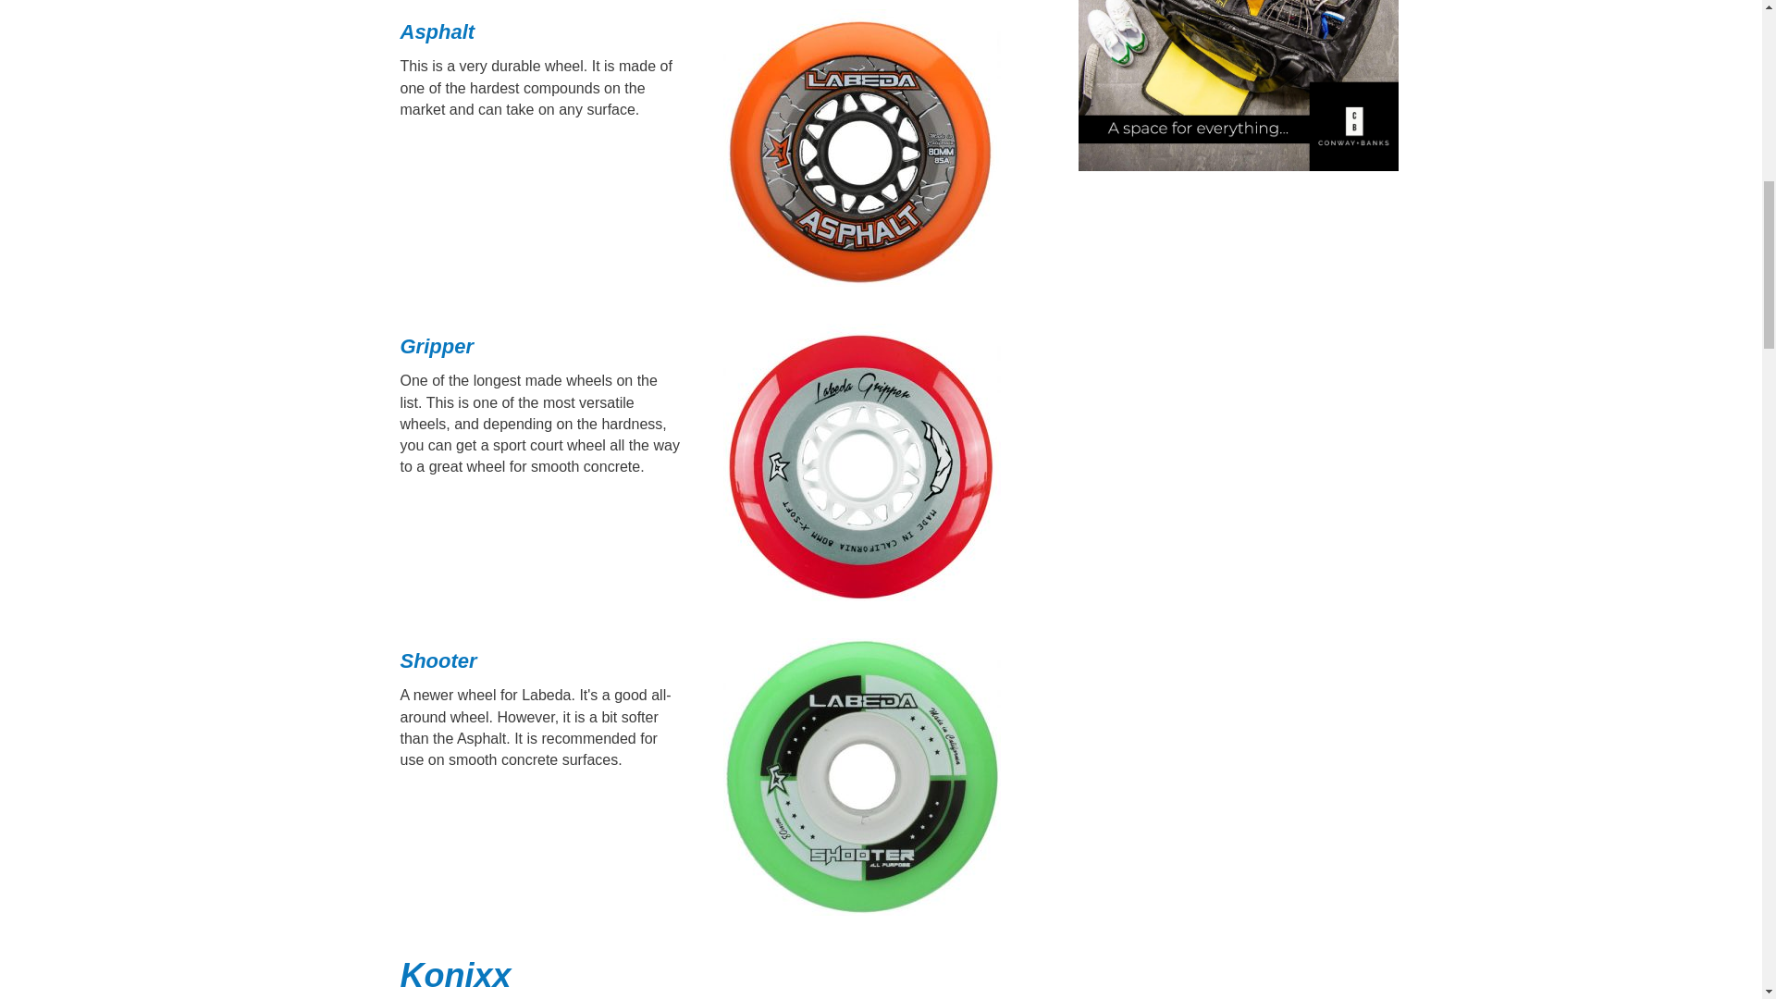 The height and width of the screenshot is (999, 1776). Describe the element at coordinates (862, 462) in the screenshot. I see `laveda-gripper` at that location.